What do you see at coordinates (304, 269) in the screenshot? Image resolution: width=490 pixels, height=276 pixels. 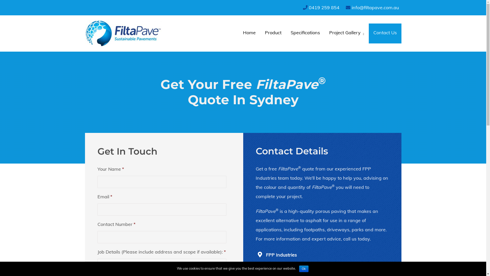 I see `Ok` at bounding box center [304, 269].